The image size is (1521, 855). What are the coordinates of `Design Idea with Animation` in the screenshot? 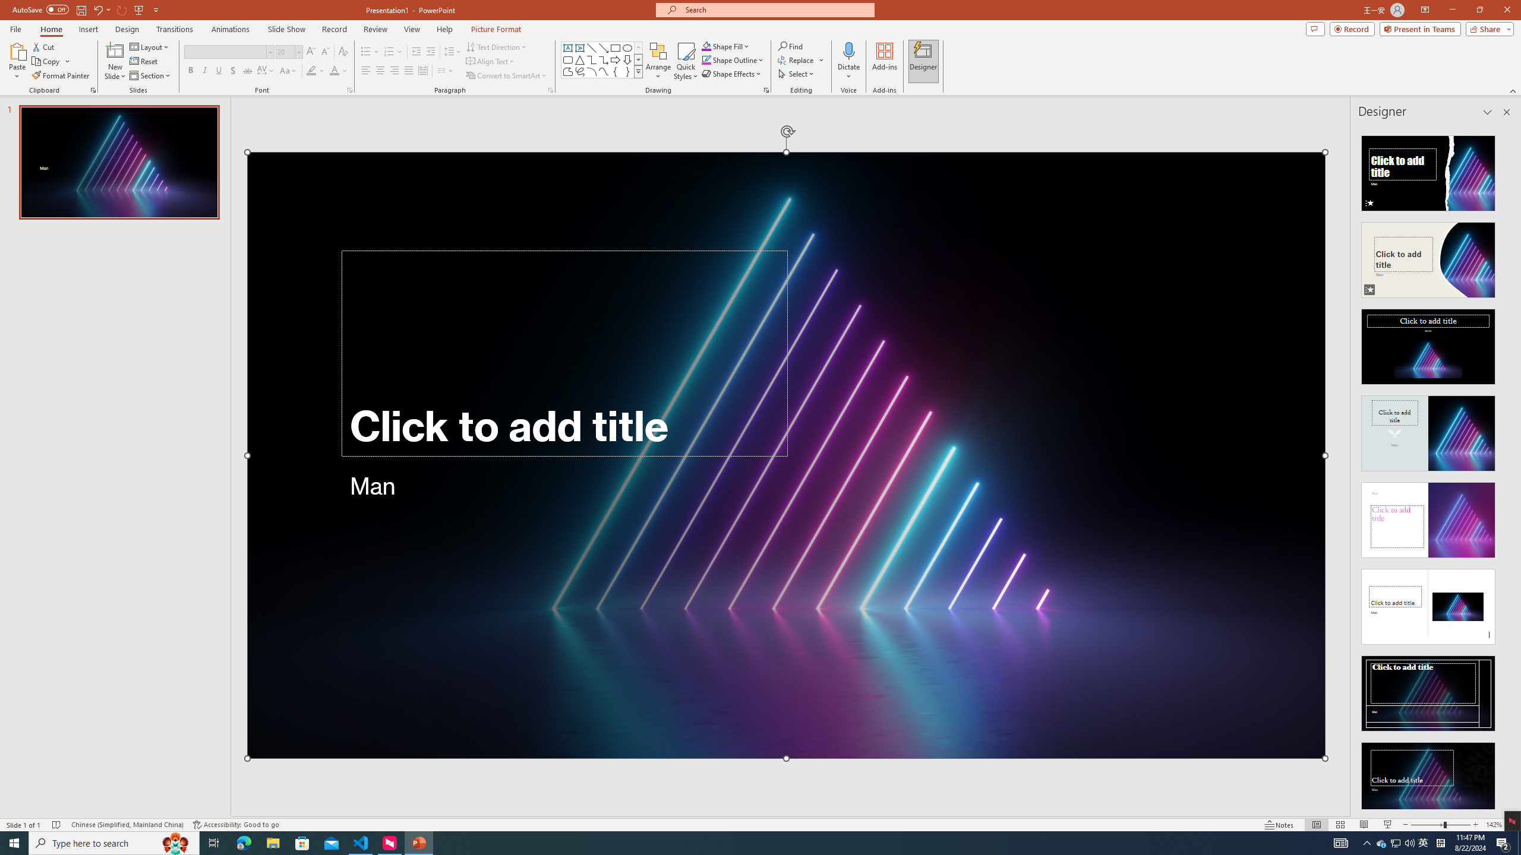 It's located at (1428, 256).